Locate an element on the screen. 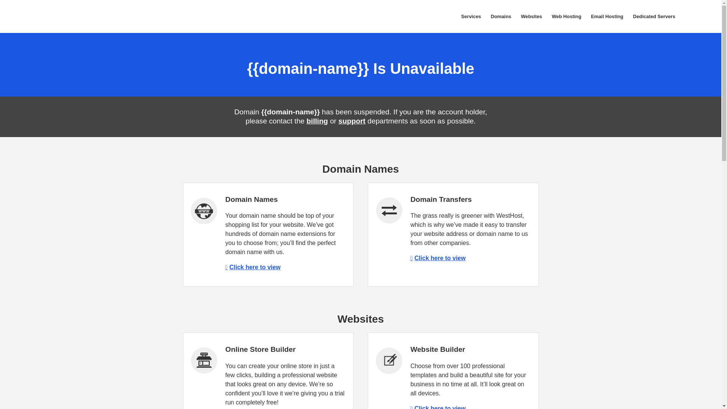  Click here to view is located at coordinates (438, 407).